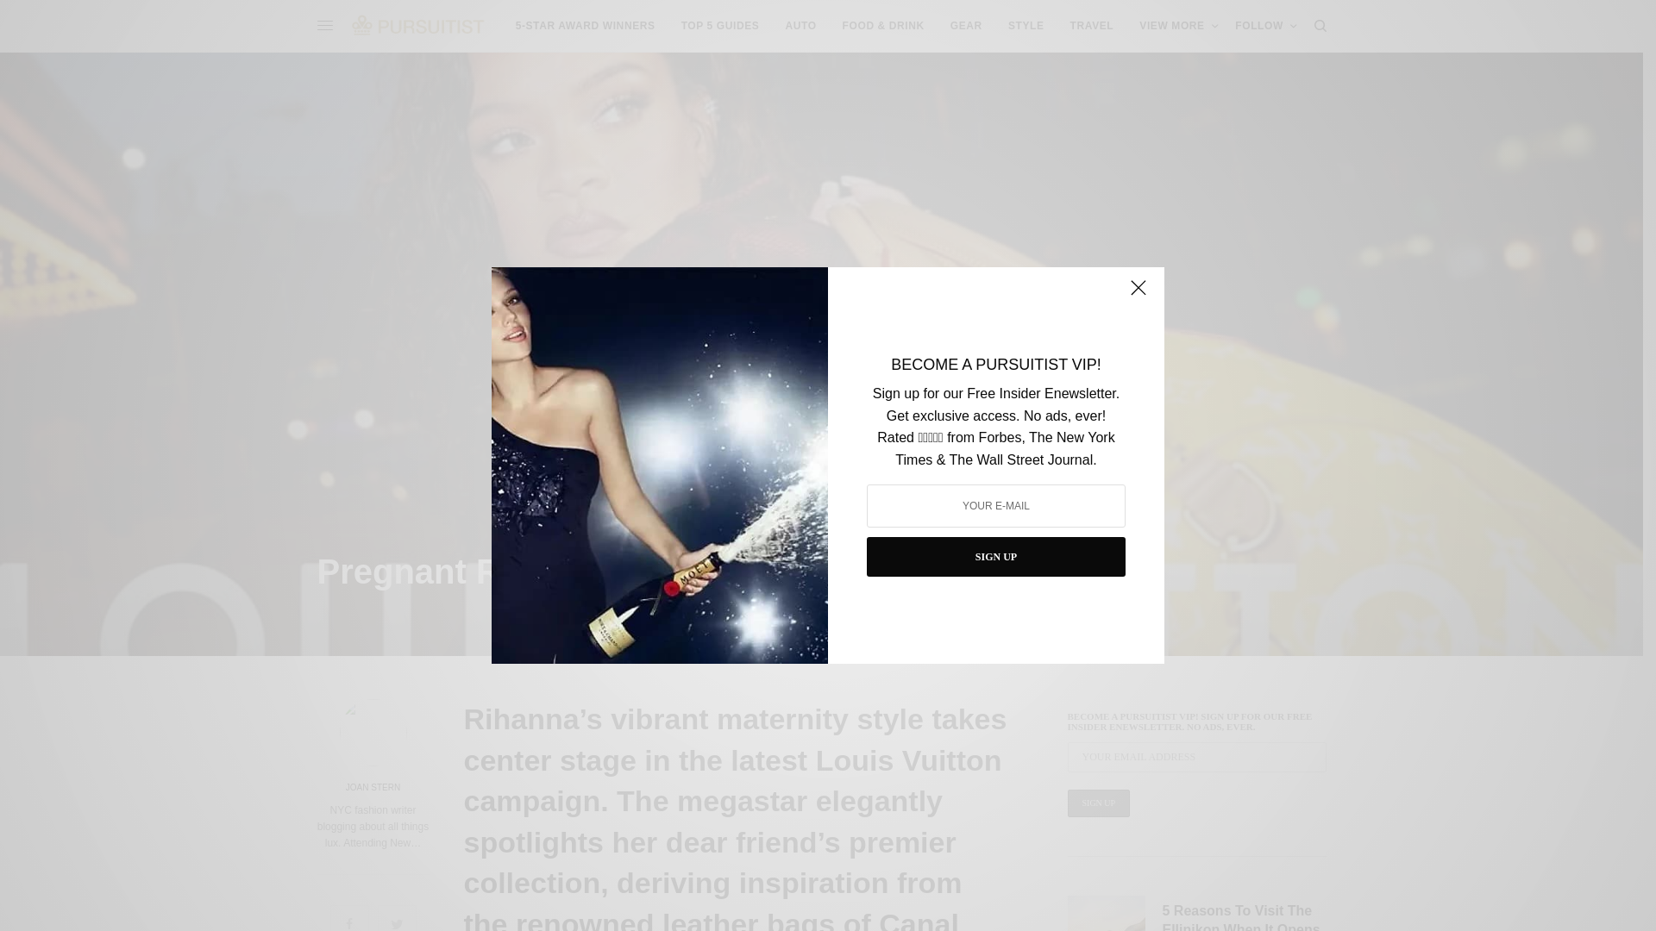  What do you see at coordinates (1099, 803) in the screenshot?
I see `Sign up` at bounding box center [1099, 803].